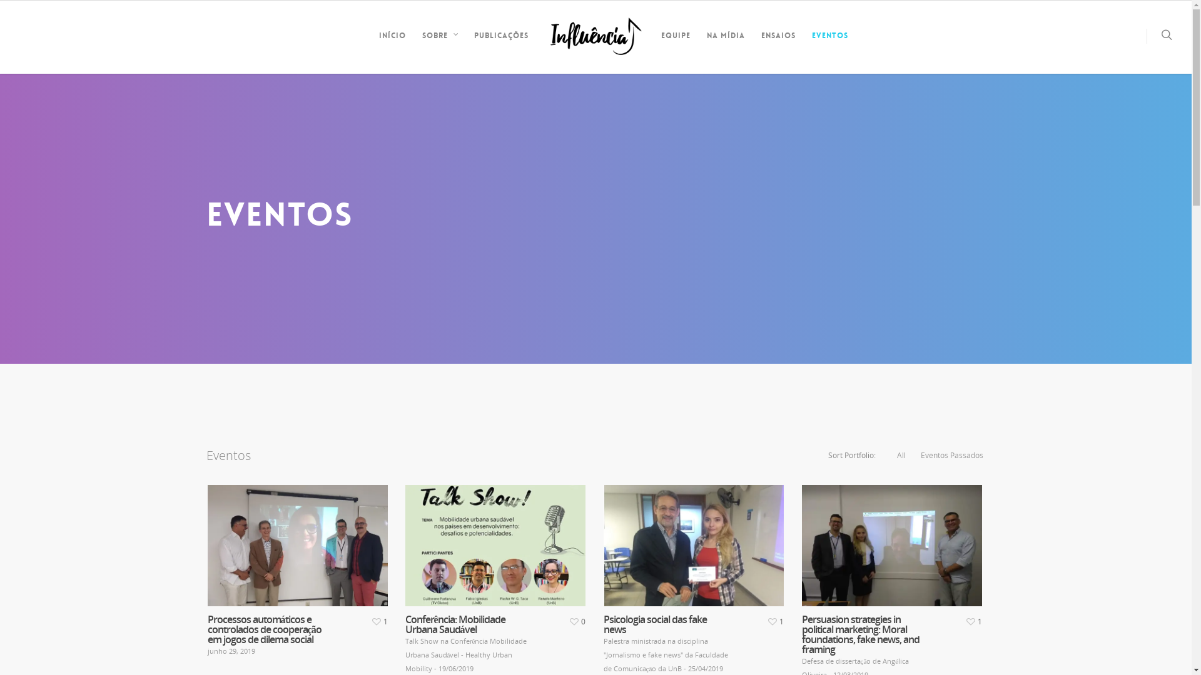  I want to click on All, so click(901, 456).